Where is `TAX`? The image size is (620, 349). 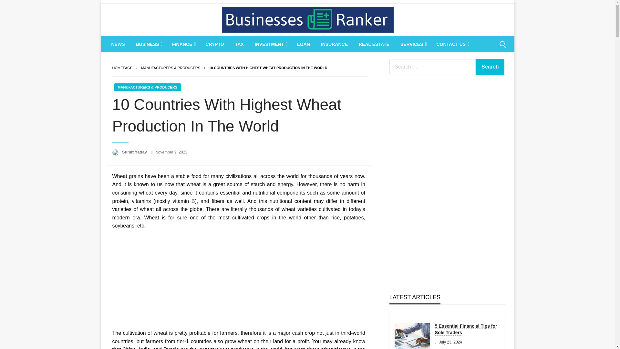
TAX is located at coordinates (239, 44).